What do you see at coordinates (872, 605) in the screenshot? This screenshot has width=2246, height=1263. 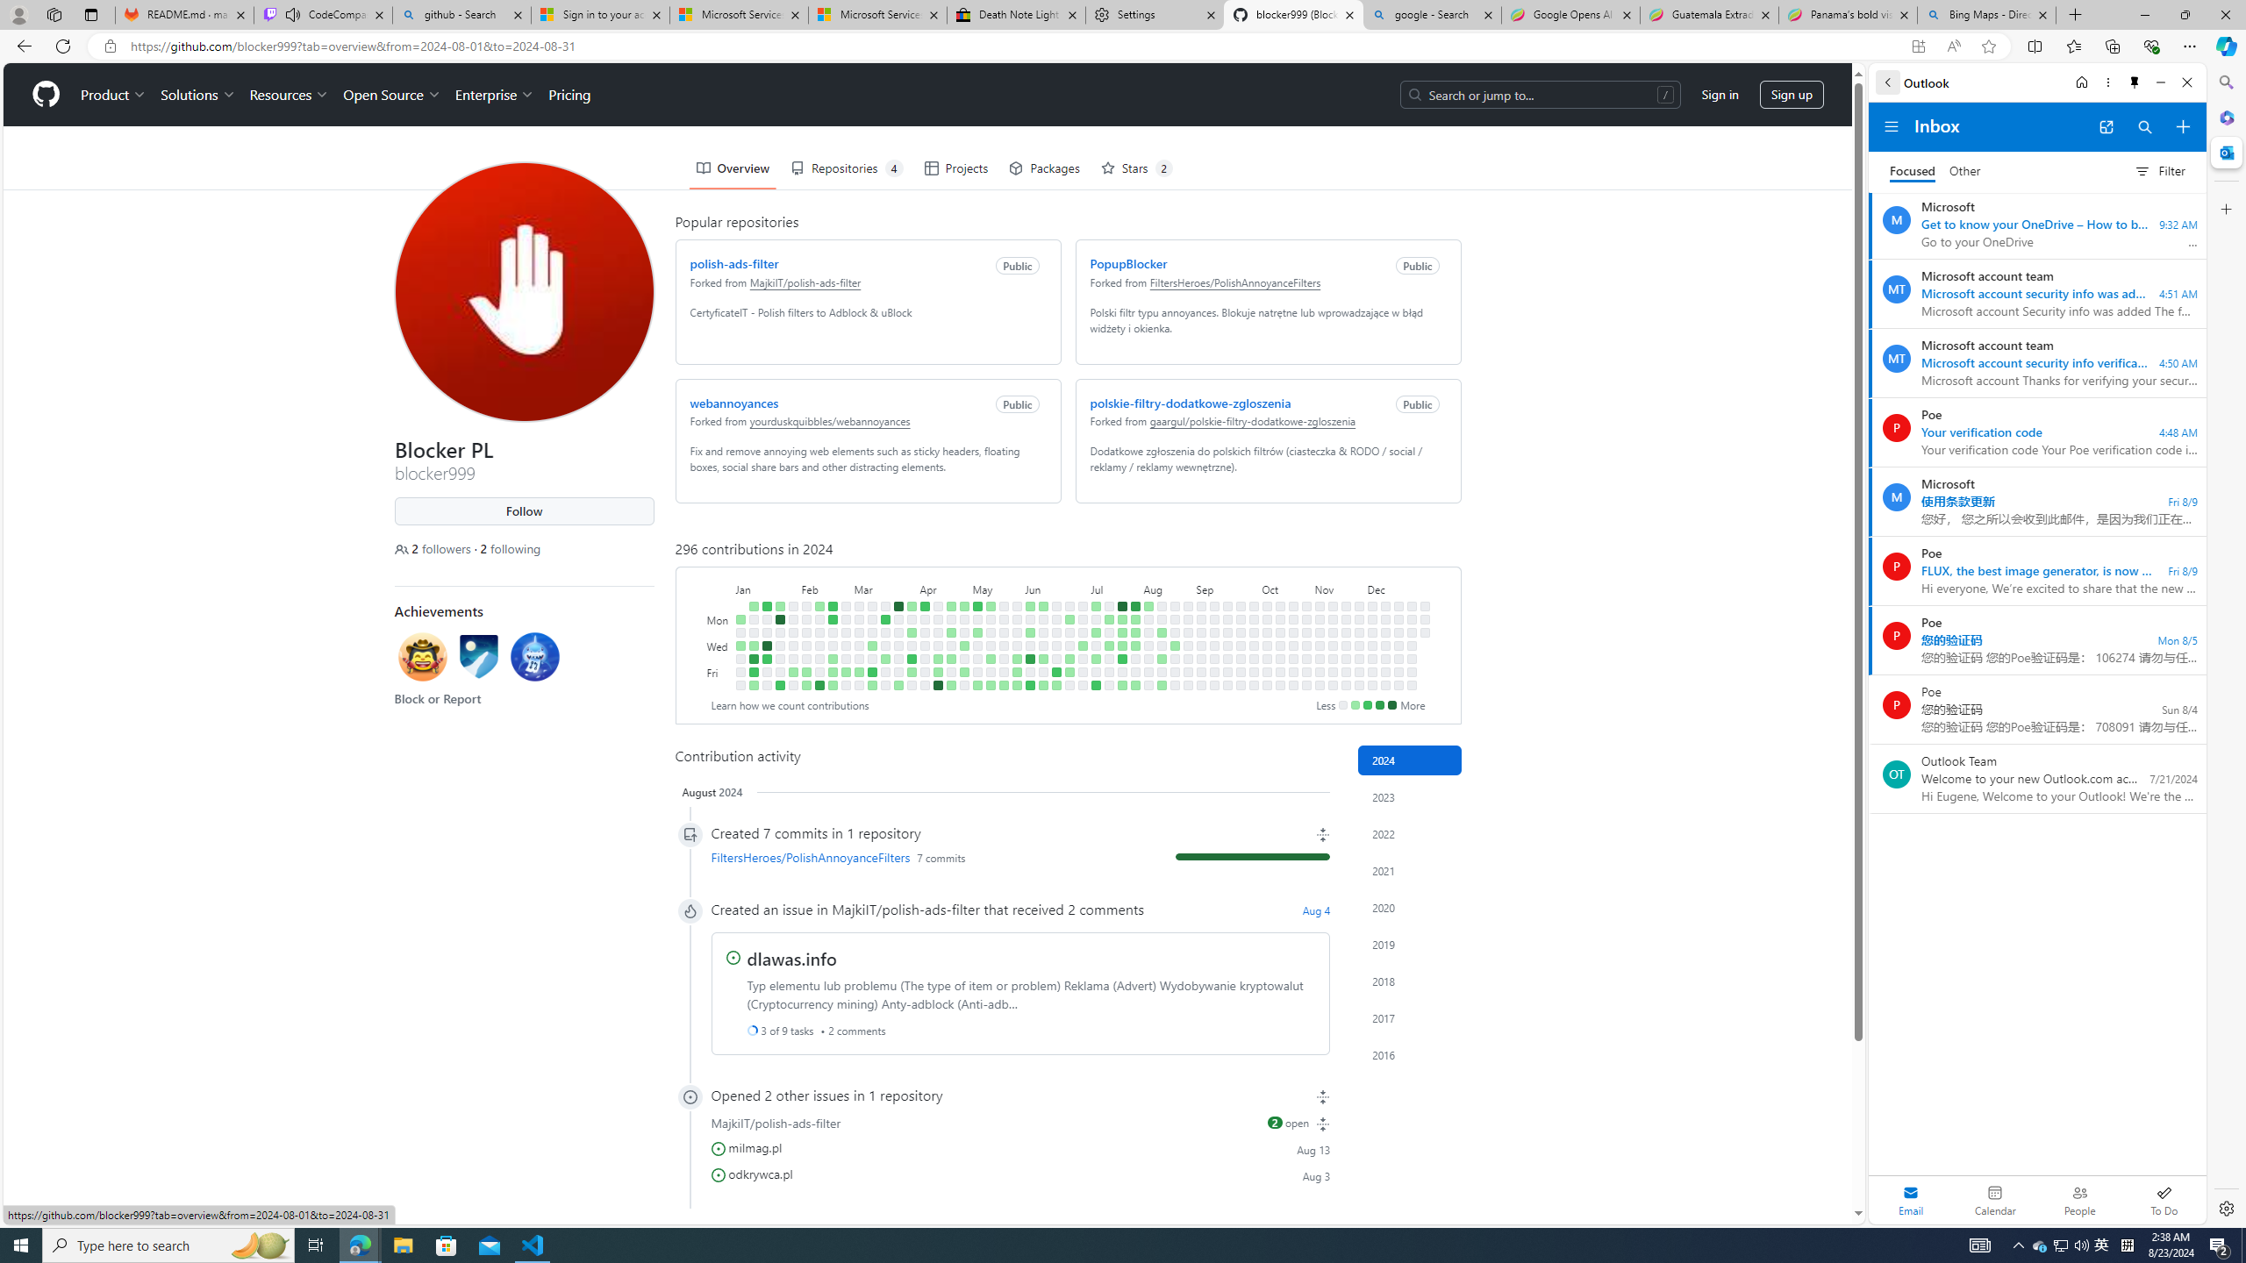 I see `No contributions on March 10th.` at bounding box center [872, 605].